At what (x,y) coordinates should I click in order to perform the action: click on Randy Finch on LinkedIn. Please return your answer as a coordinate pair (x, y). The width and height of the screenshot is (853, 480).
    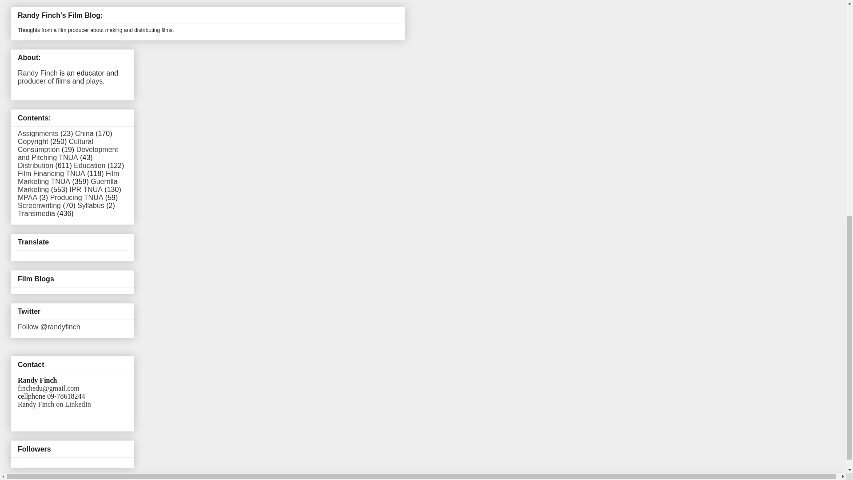
    Looking at the image, I should click on (54, 404).